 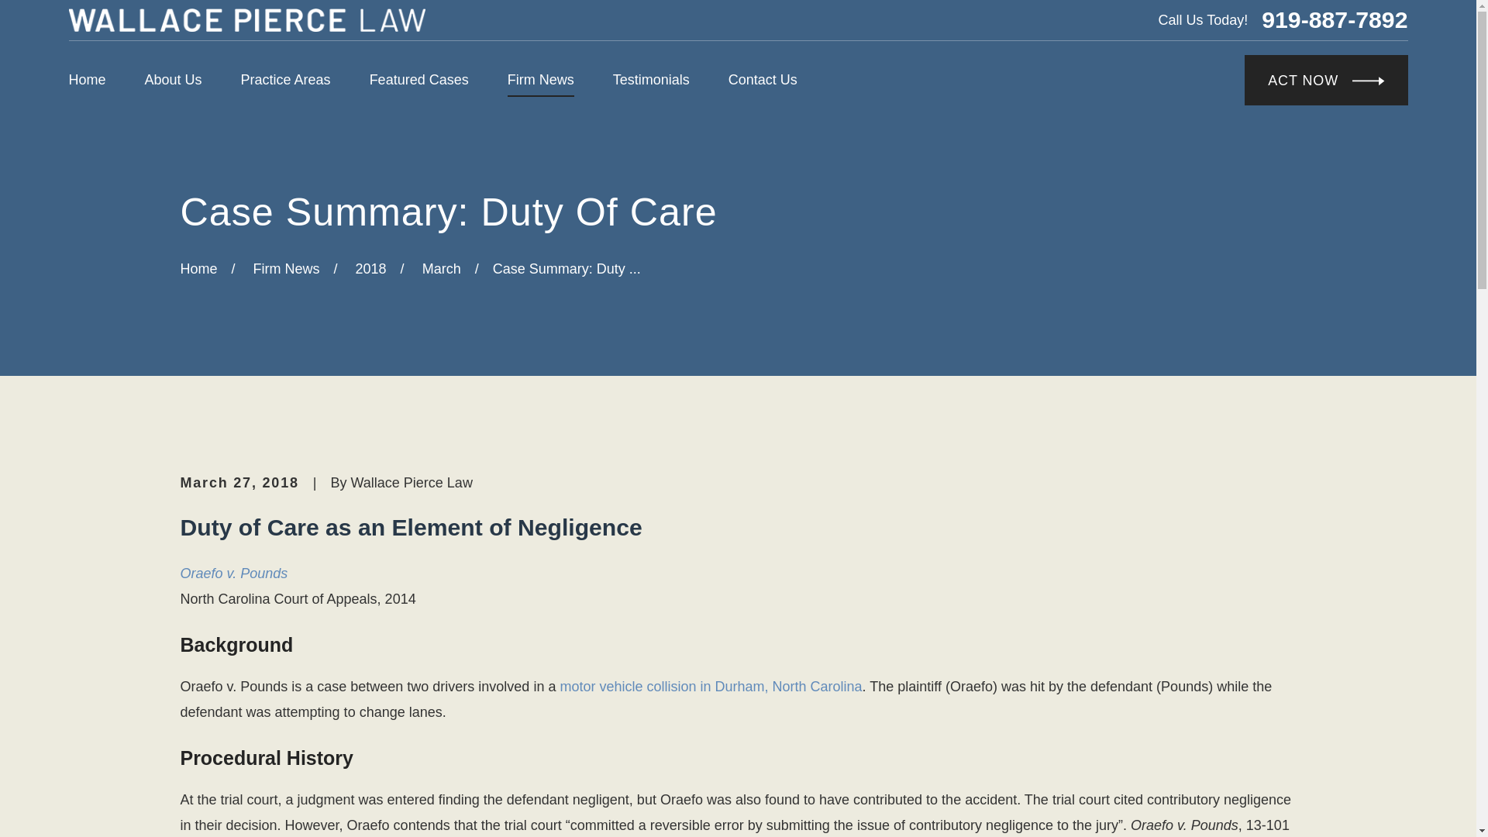 What do you see at coordinates (246, 20) in the screenshot?
I see `Home` at bounding box center [246, 20].